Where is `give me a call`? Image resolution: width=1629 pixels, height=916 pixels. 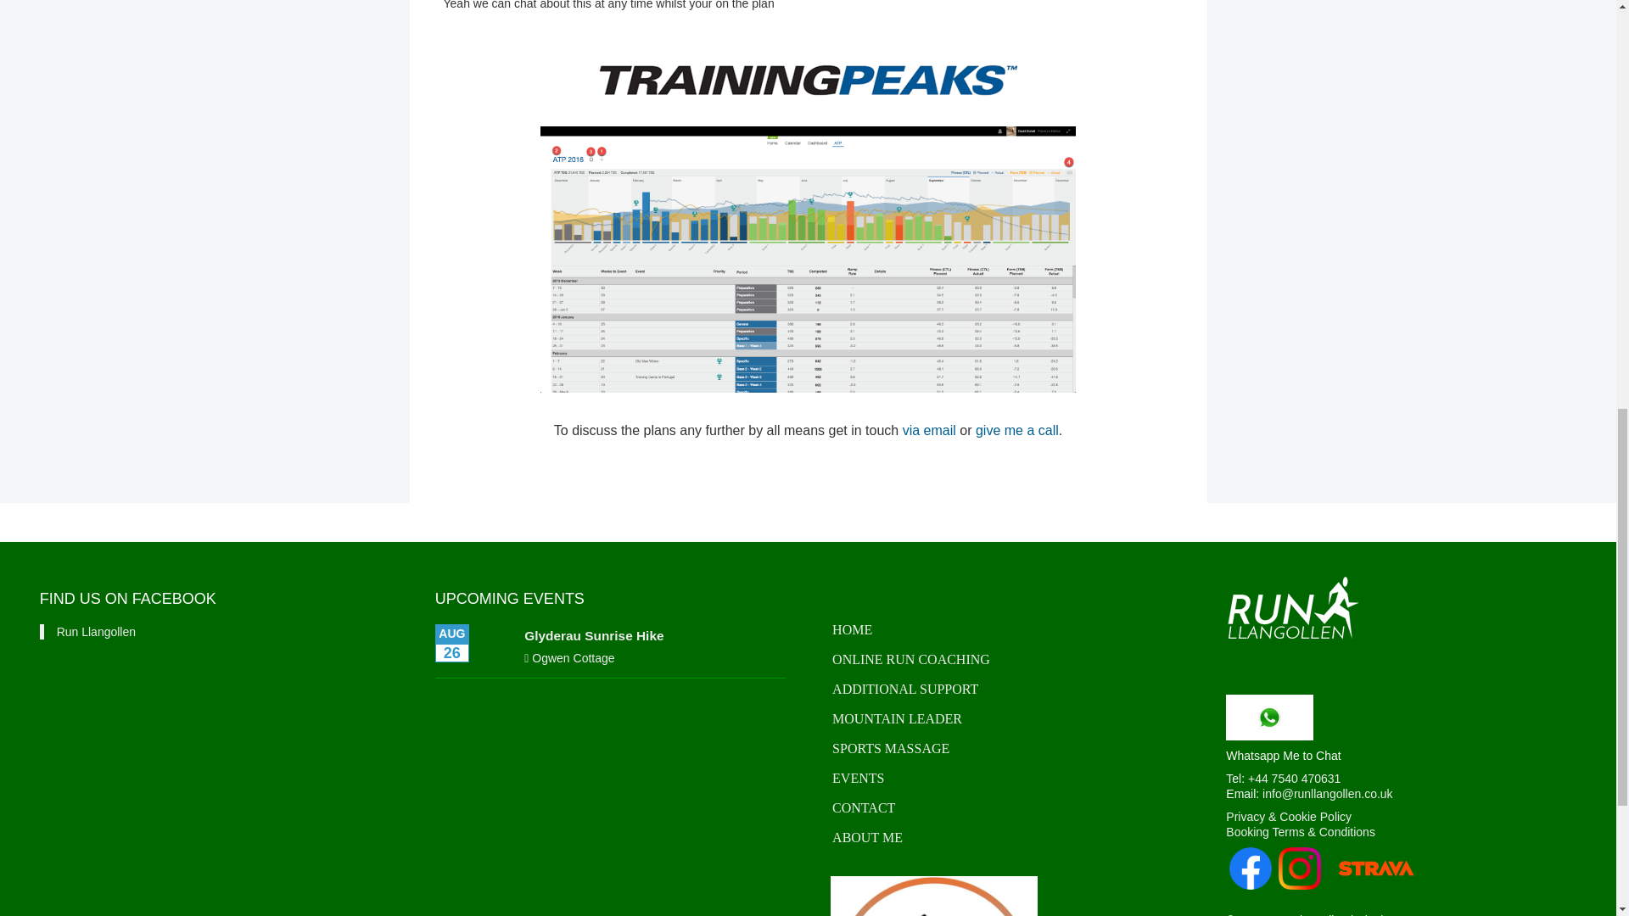 give me a call is located at coordinates (1017, 430).